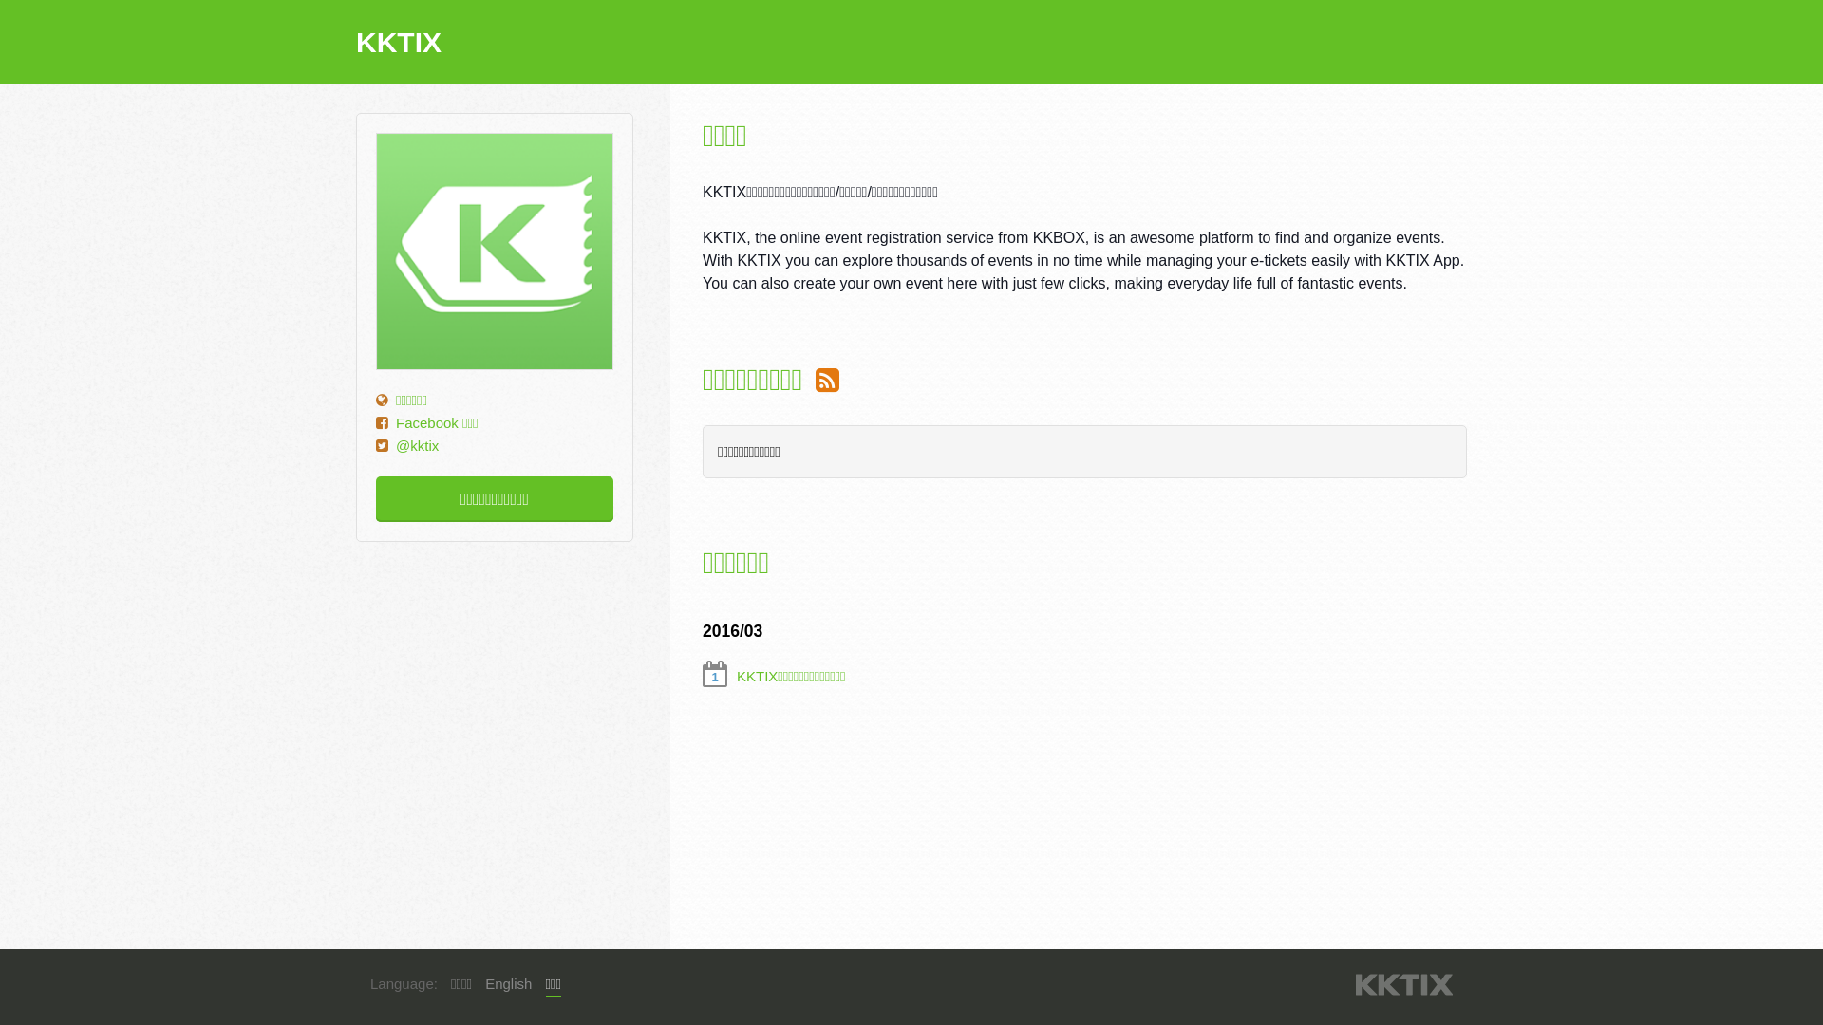 This screenshot has width=1823, height=1025. I want to click on English, so click(509, 984).